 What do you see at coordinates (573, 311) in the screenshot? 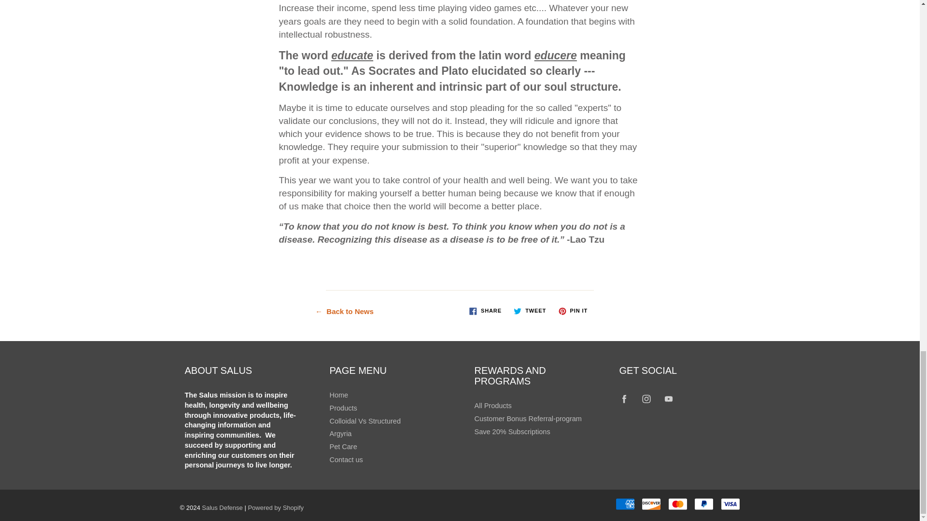
I see `Pin on Pinterest` at bounding box center [573, 311].